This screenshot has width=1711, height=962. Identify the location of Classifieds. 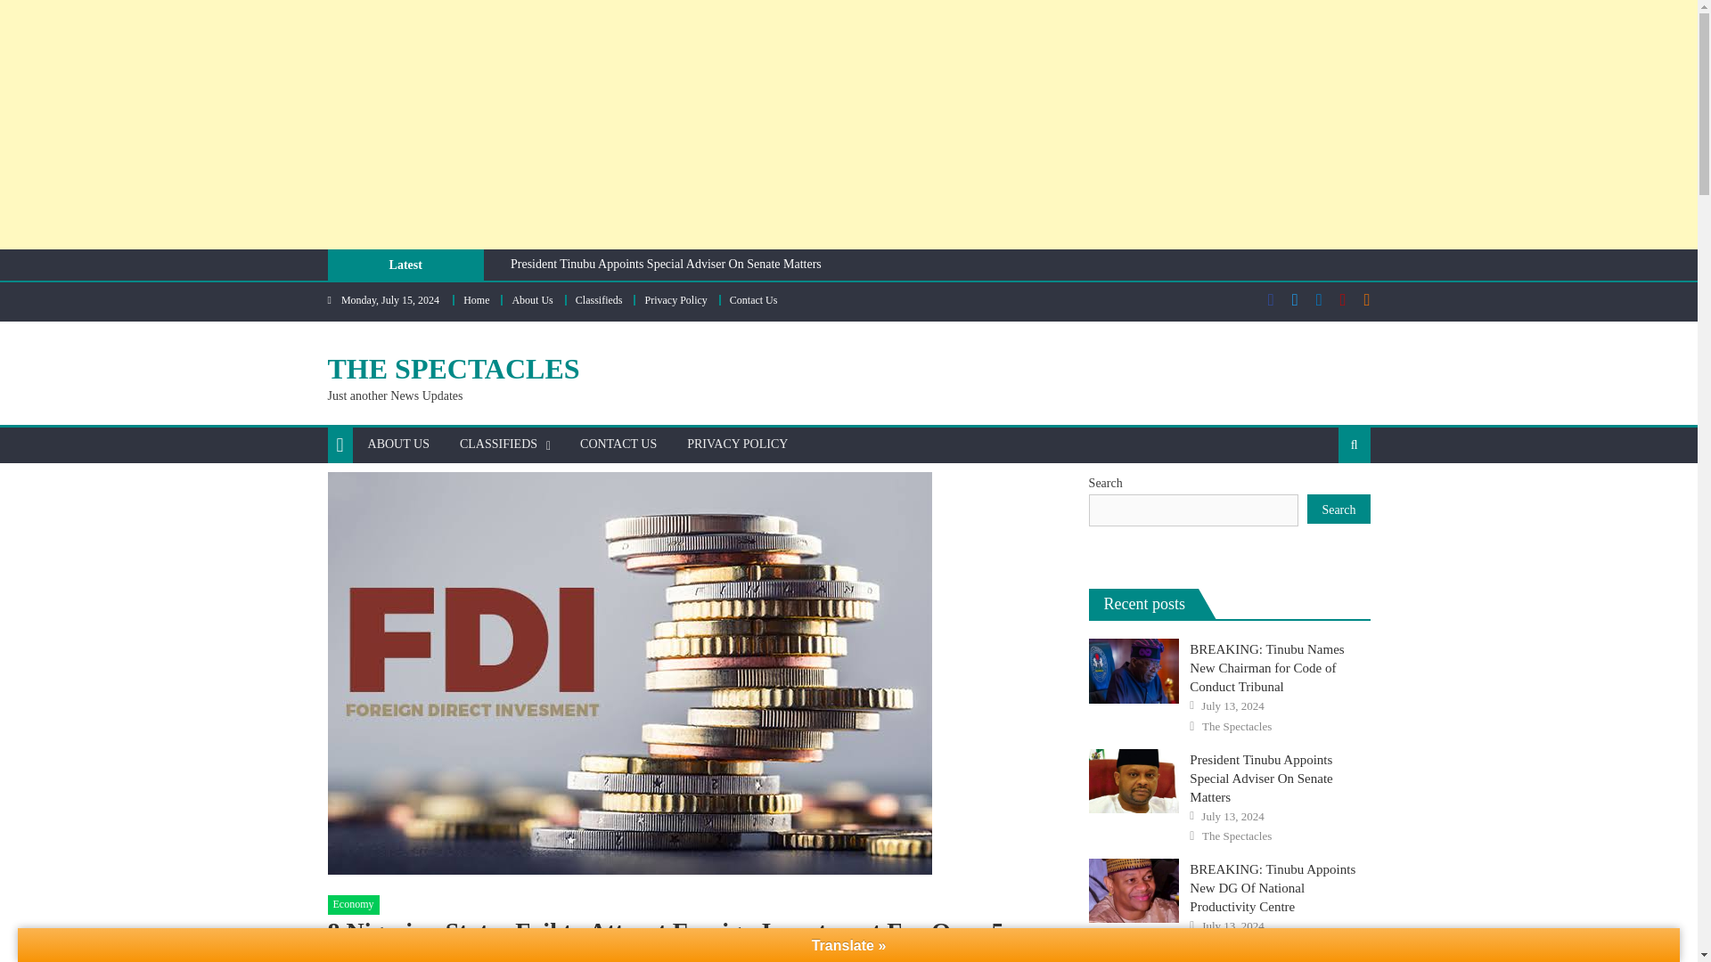
(599, 300).